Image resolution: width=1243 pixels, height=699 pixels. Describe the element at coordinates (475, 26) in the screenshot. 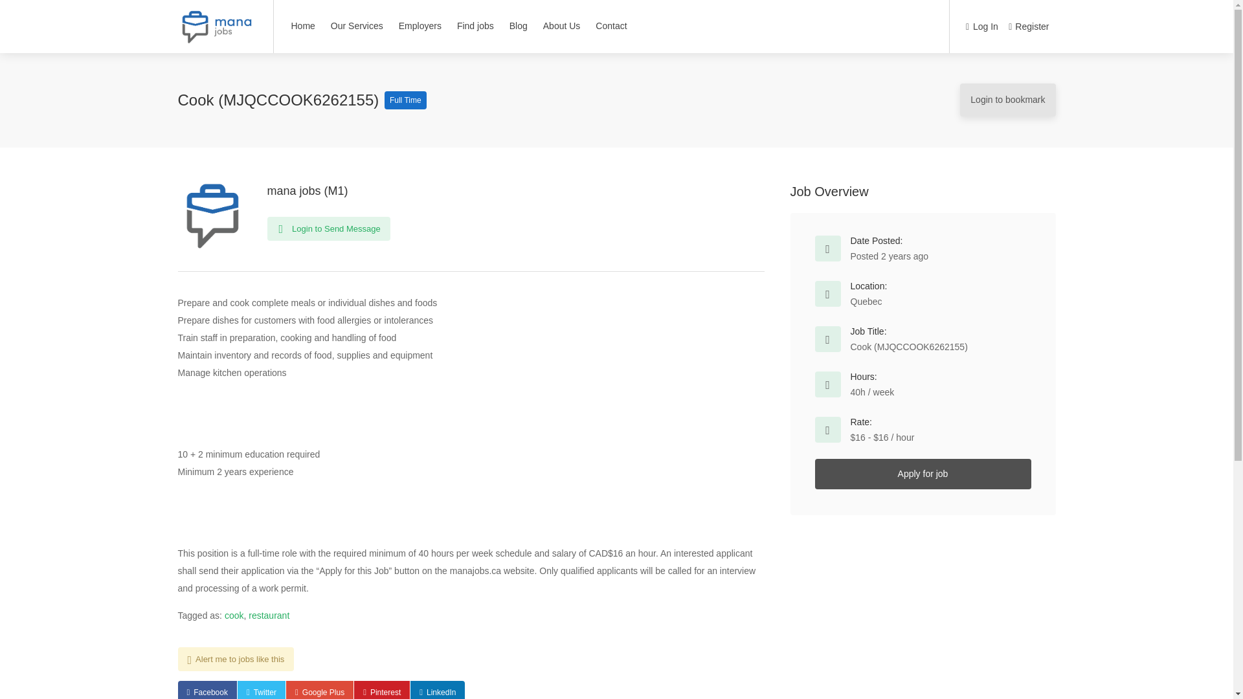

I see `Find jobs` at that location.